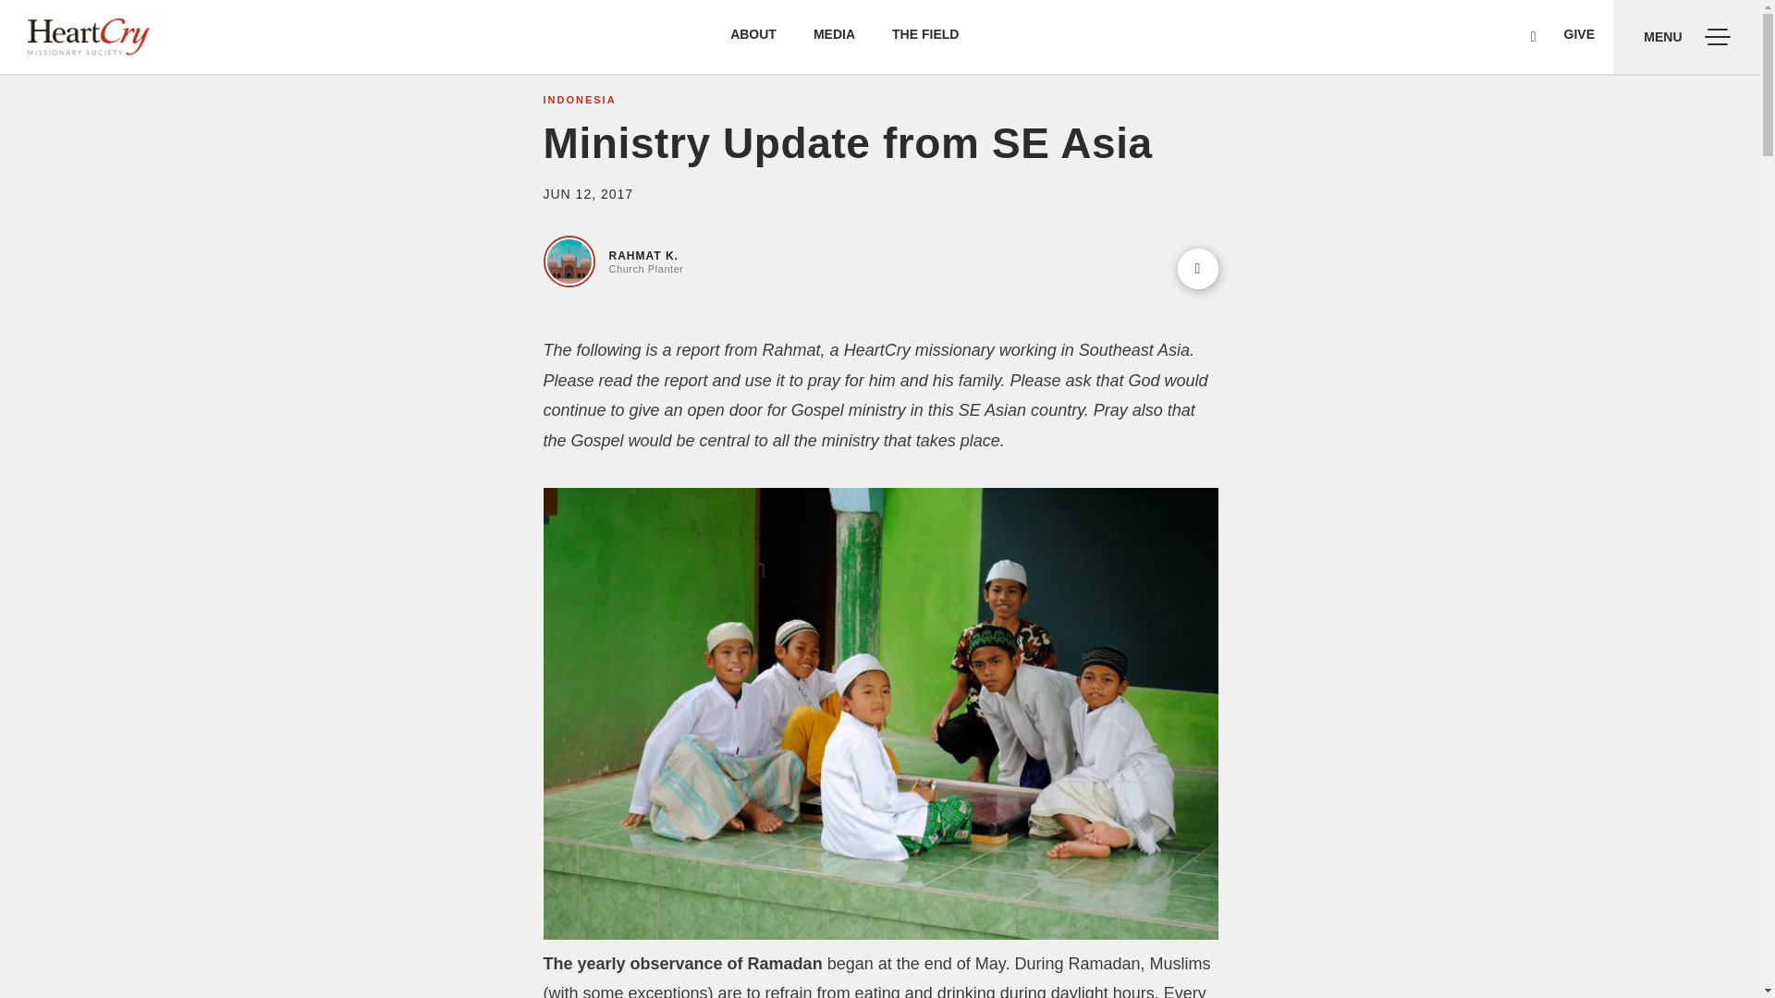  What do you see at coordinates (1579, 34) in the screenshot?
I see `GIVE` at bounding box center [1579, 34].